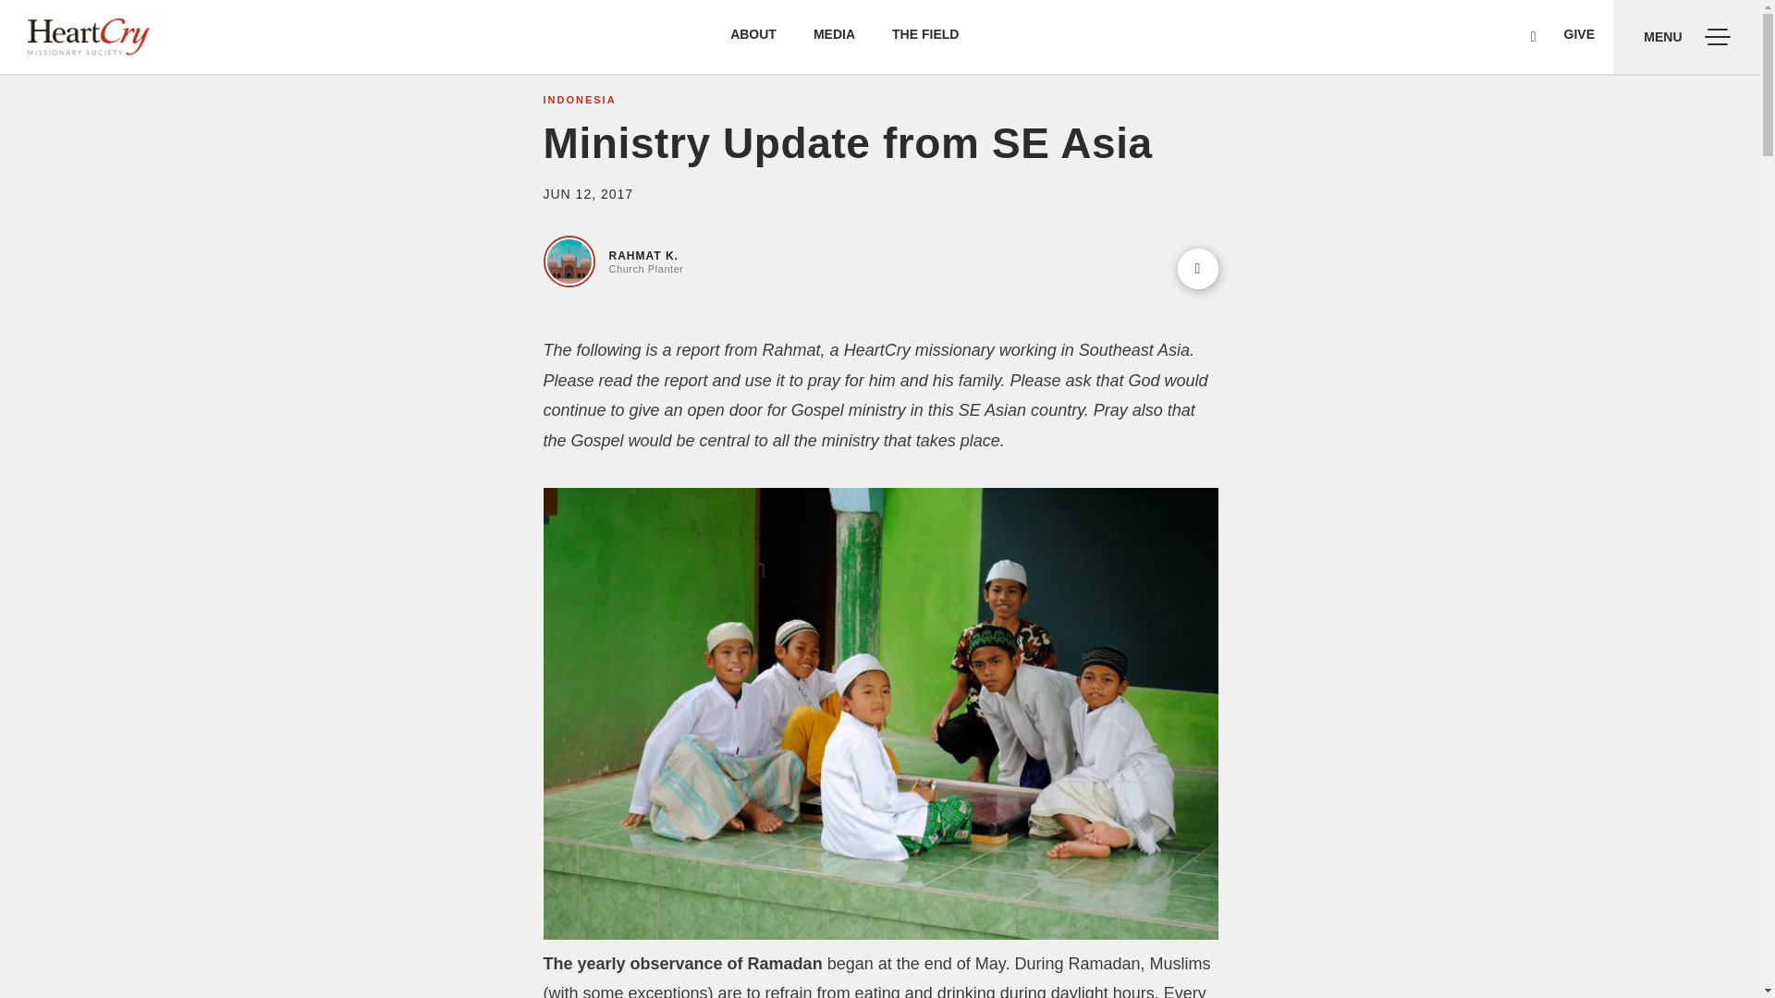  What do you see at coordinates (1579, 34) in the screenshot?
I see `GIVE` at bounding box center [1579, 34].